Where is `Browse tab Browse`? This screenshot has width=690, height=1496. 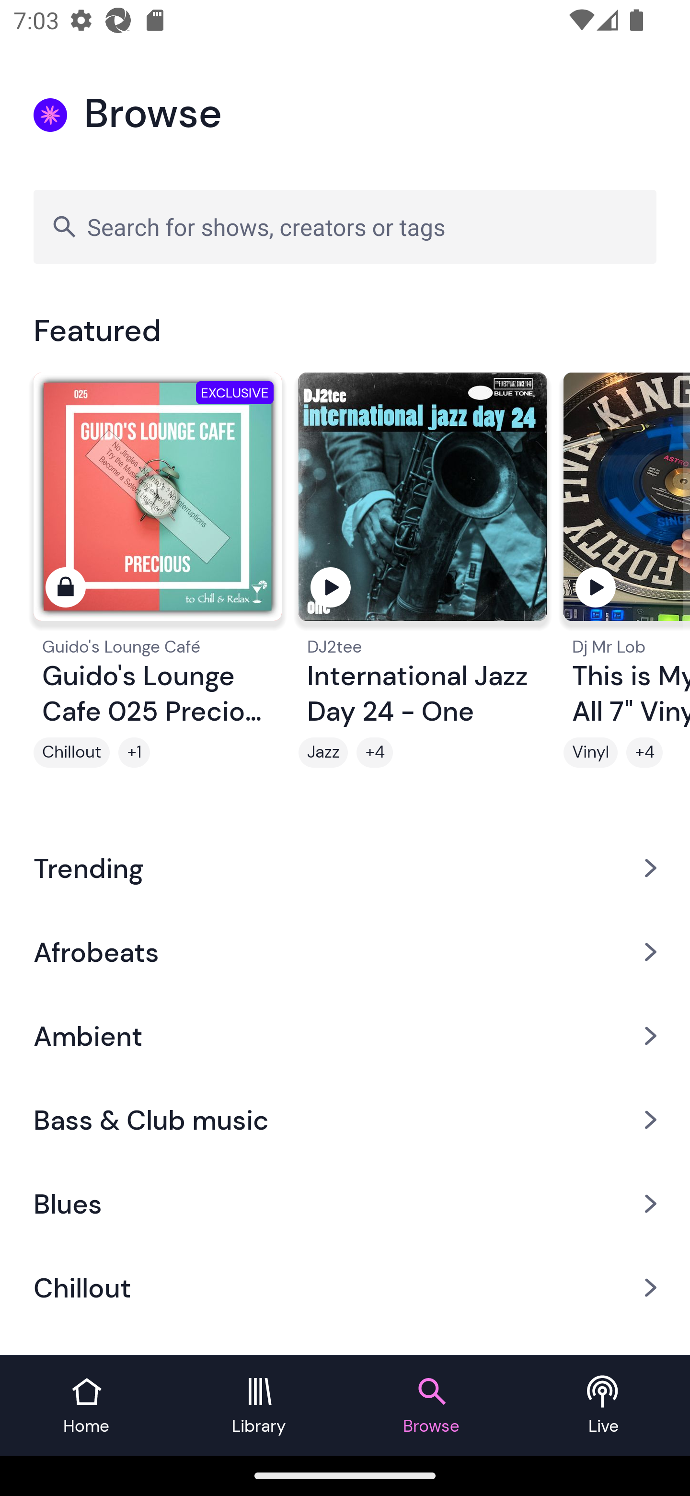
Browse tab Browse is located at coordinates (431, 1406).